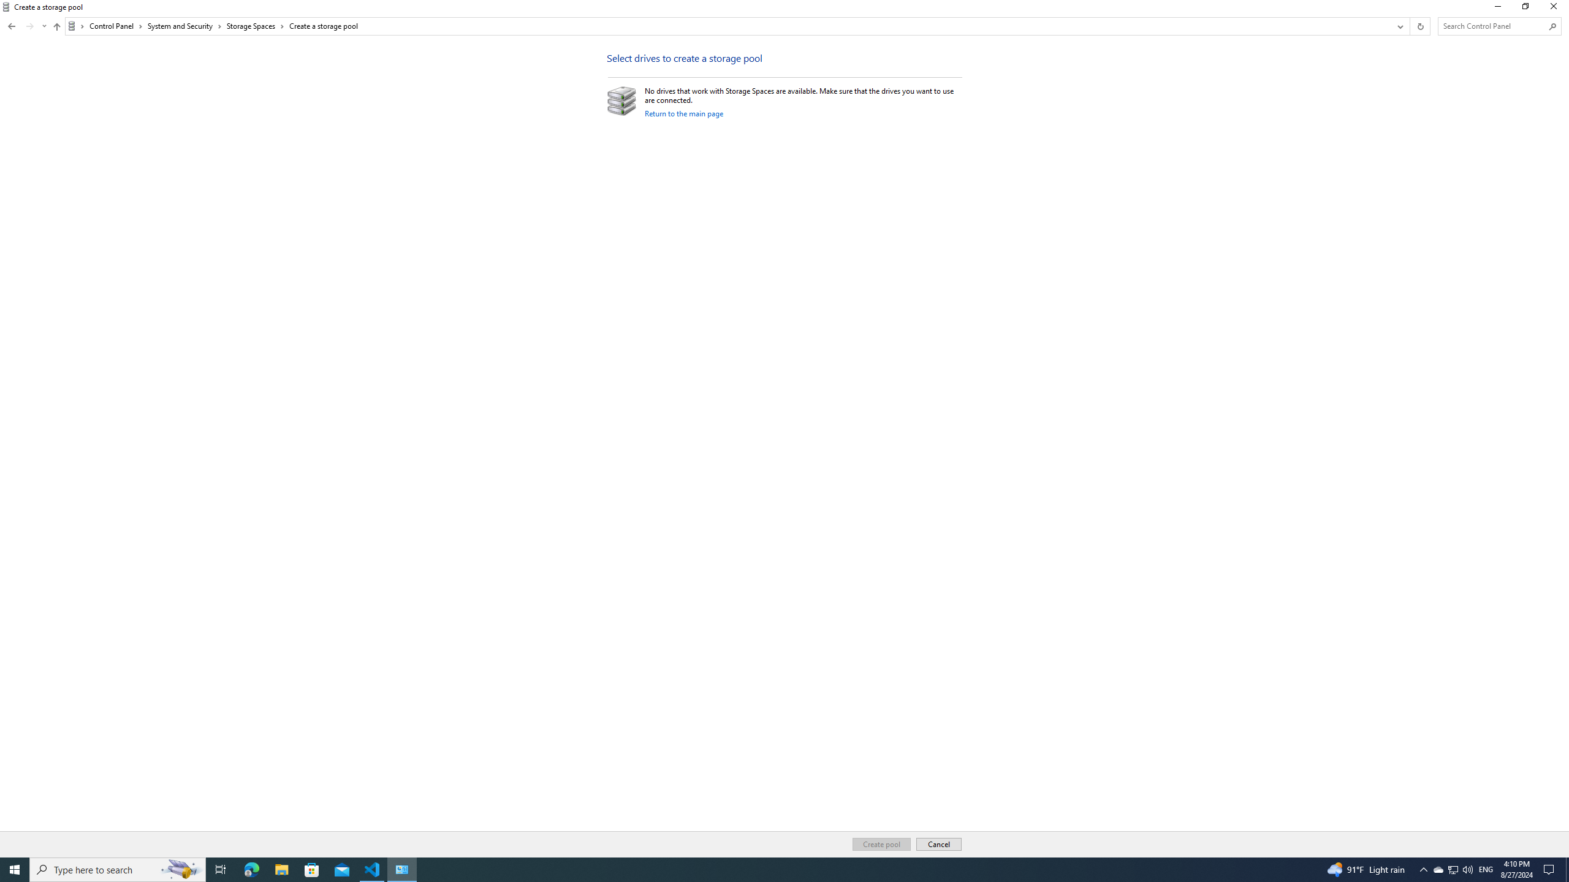 This screenshot has height=882, width=1569. I want to click on Control Panel, so click(116, 26).